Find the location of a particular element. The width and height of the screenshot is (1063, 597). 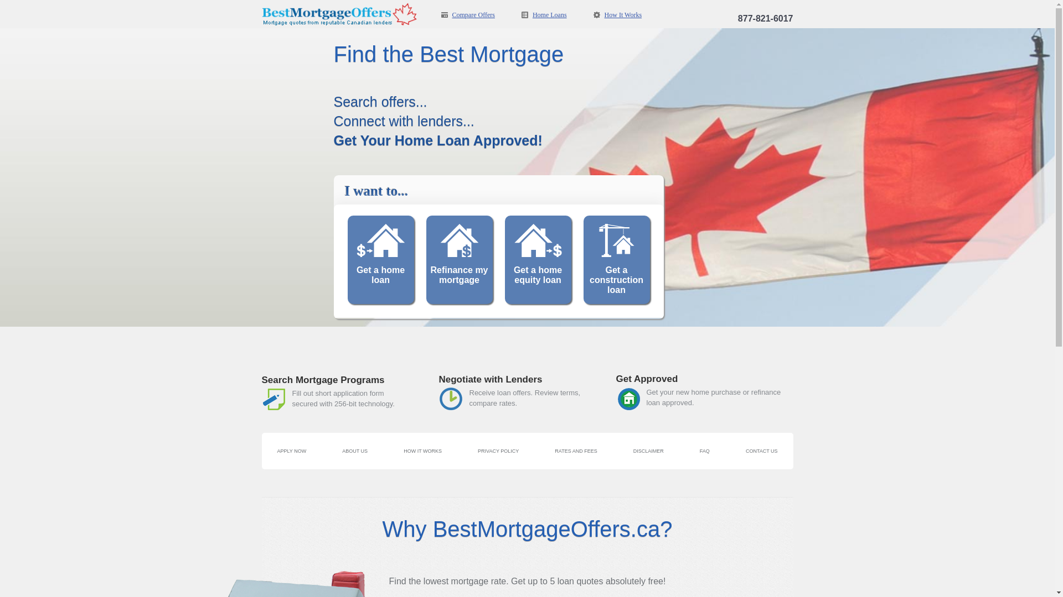

CONTACT US is located at coordinates (762, 451).